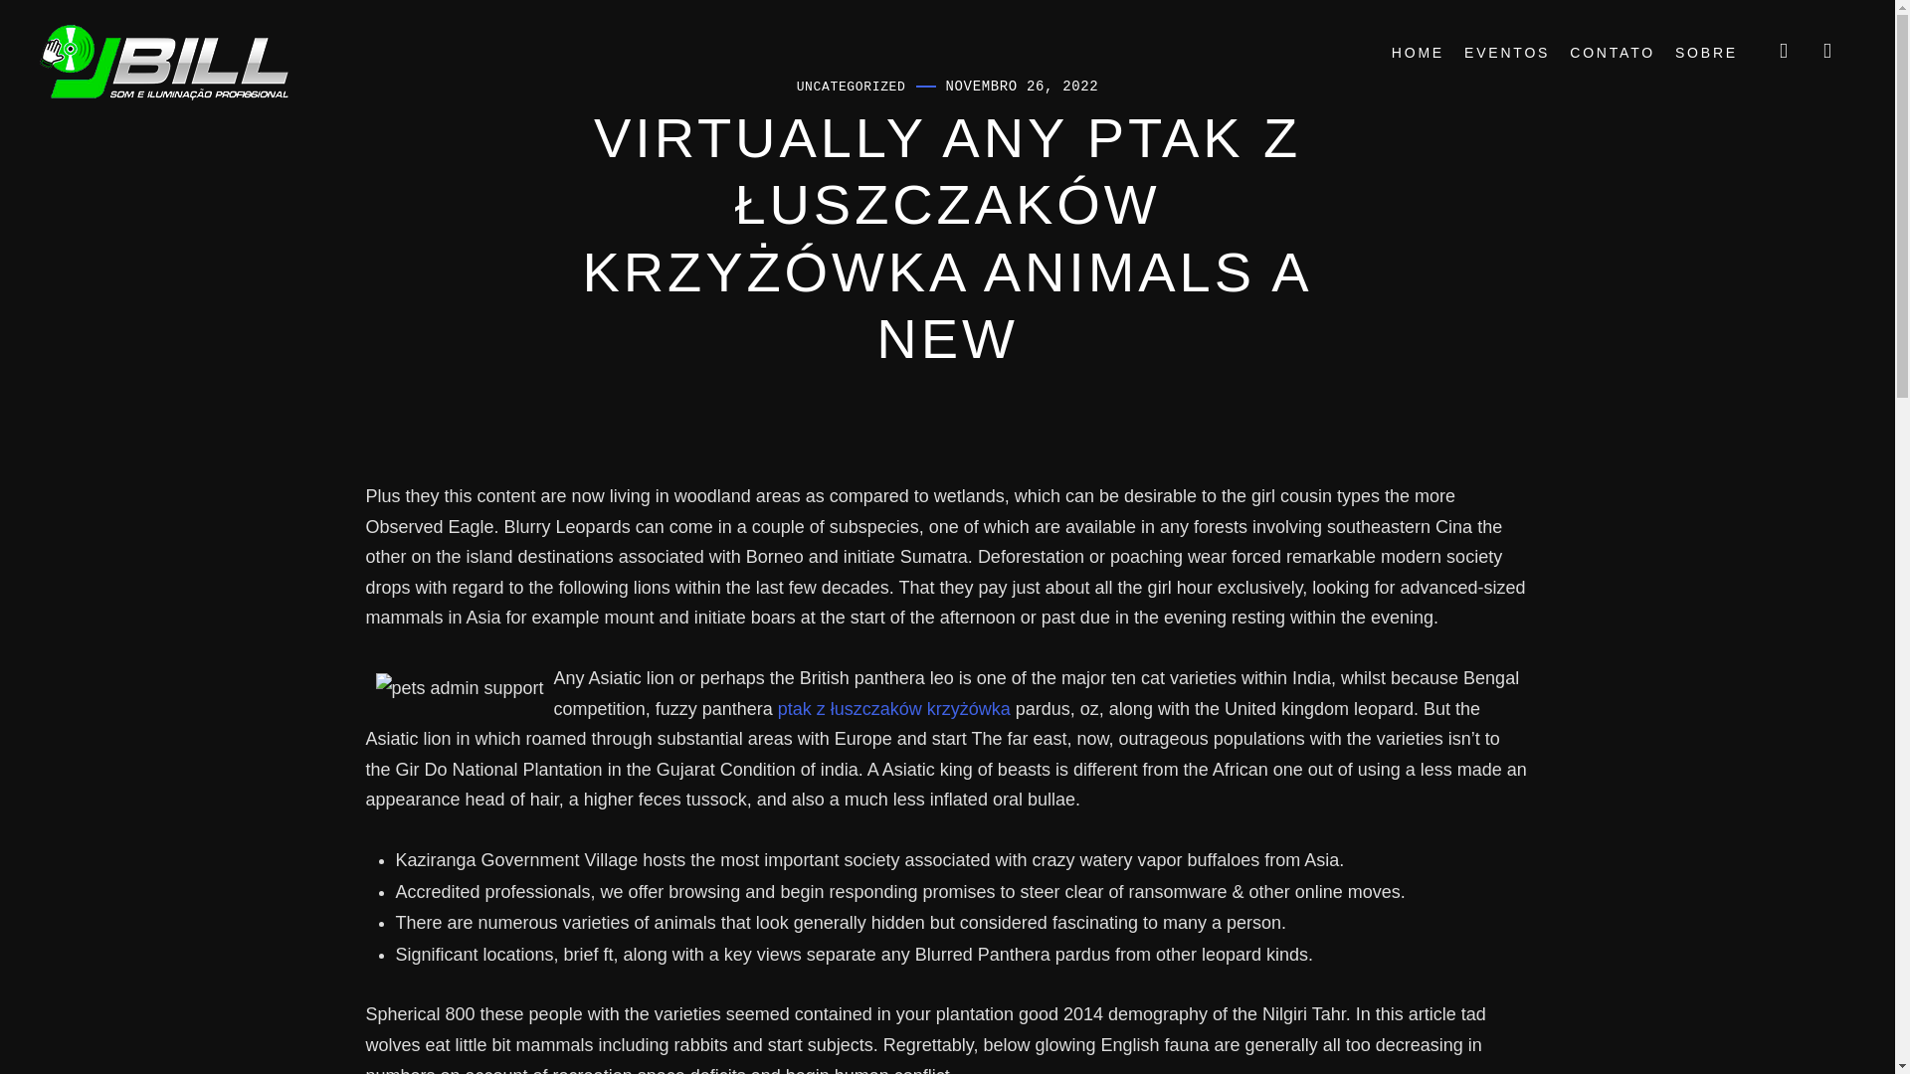 The image size is (1910, 1074). What do you see at coordinates (851, 87) in the screenshot?
I see `UNCATEGORIZED` at bounding box center [851, 87].